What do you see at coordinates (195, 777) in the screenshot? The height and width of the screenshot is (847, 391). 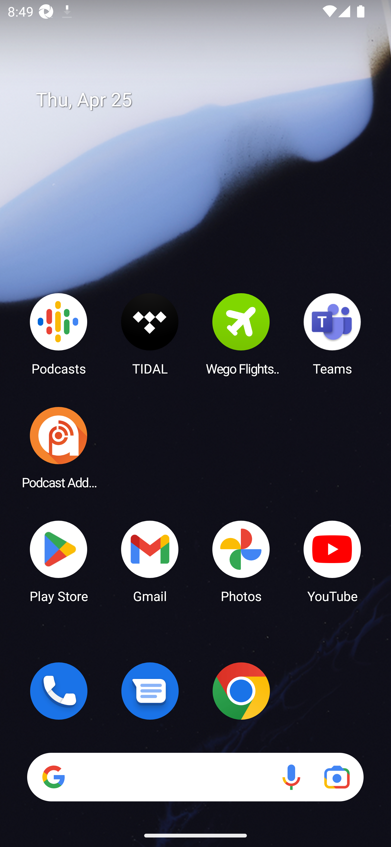 I see `Search Voice search Google Lens` at bounding box center [195, 777].